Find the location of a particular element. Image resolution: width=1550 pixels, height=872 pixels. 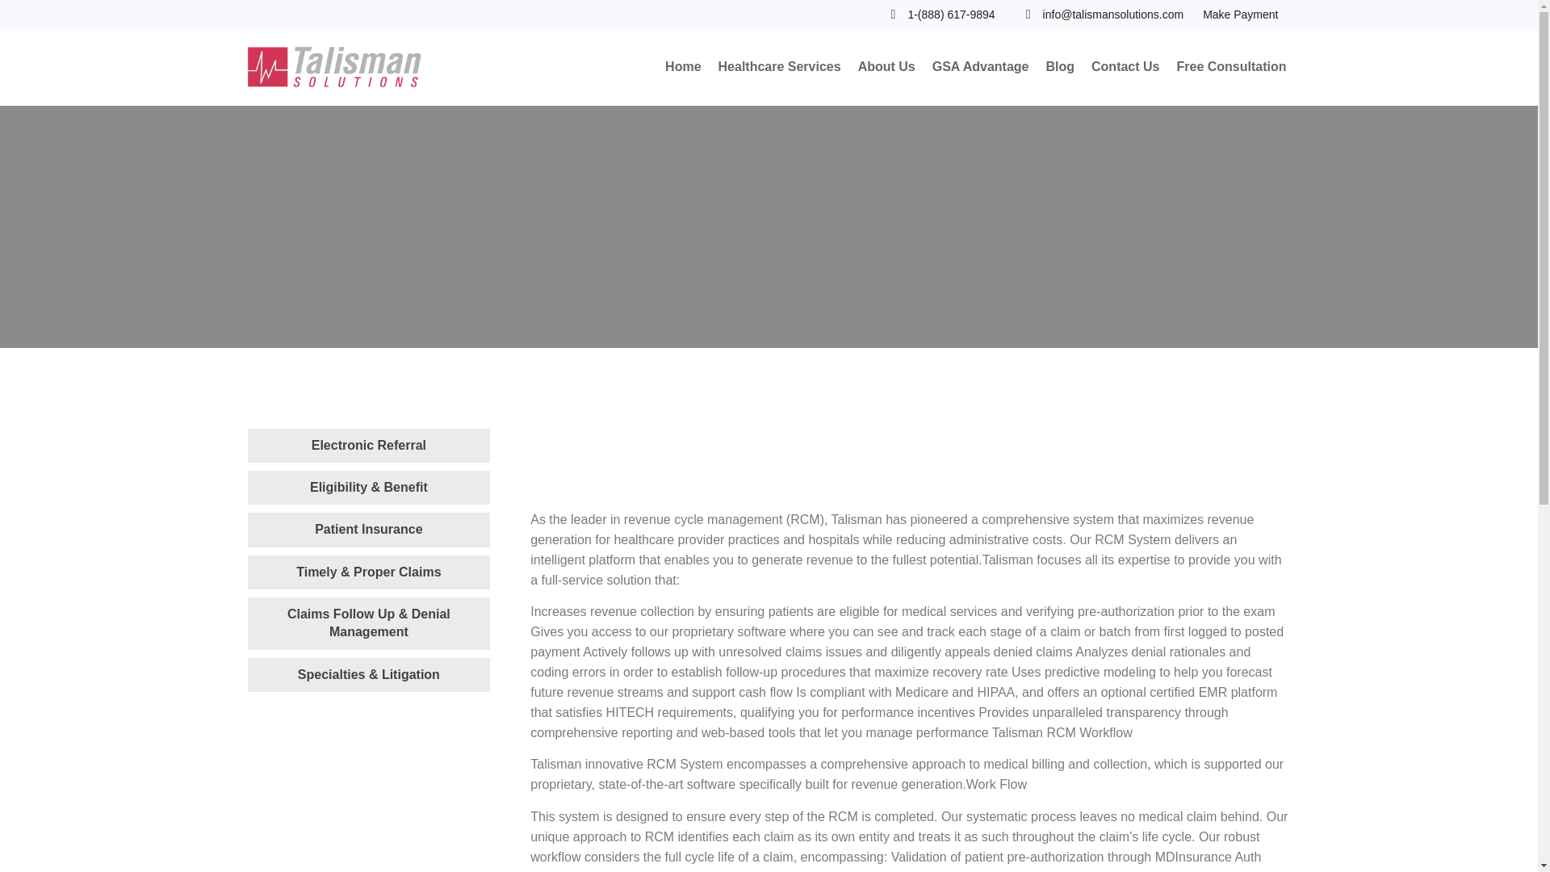

Contact Us is located at coordinates (1125, 68).